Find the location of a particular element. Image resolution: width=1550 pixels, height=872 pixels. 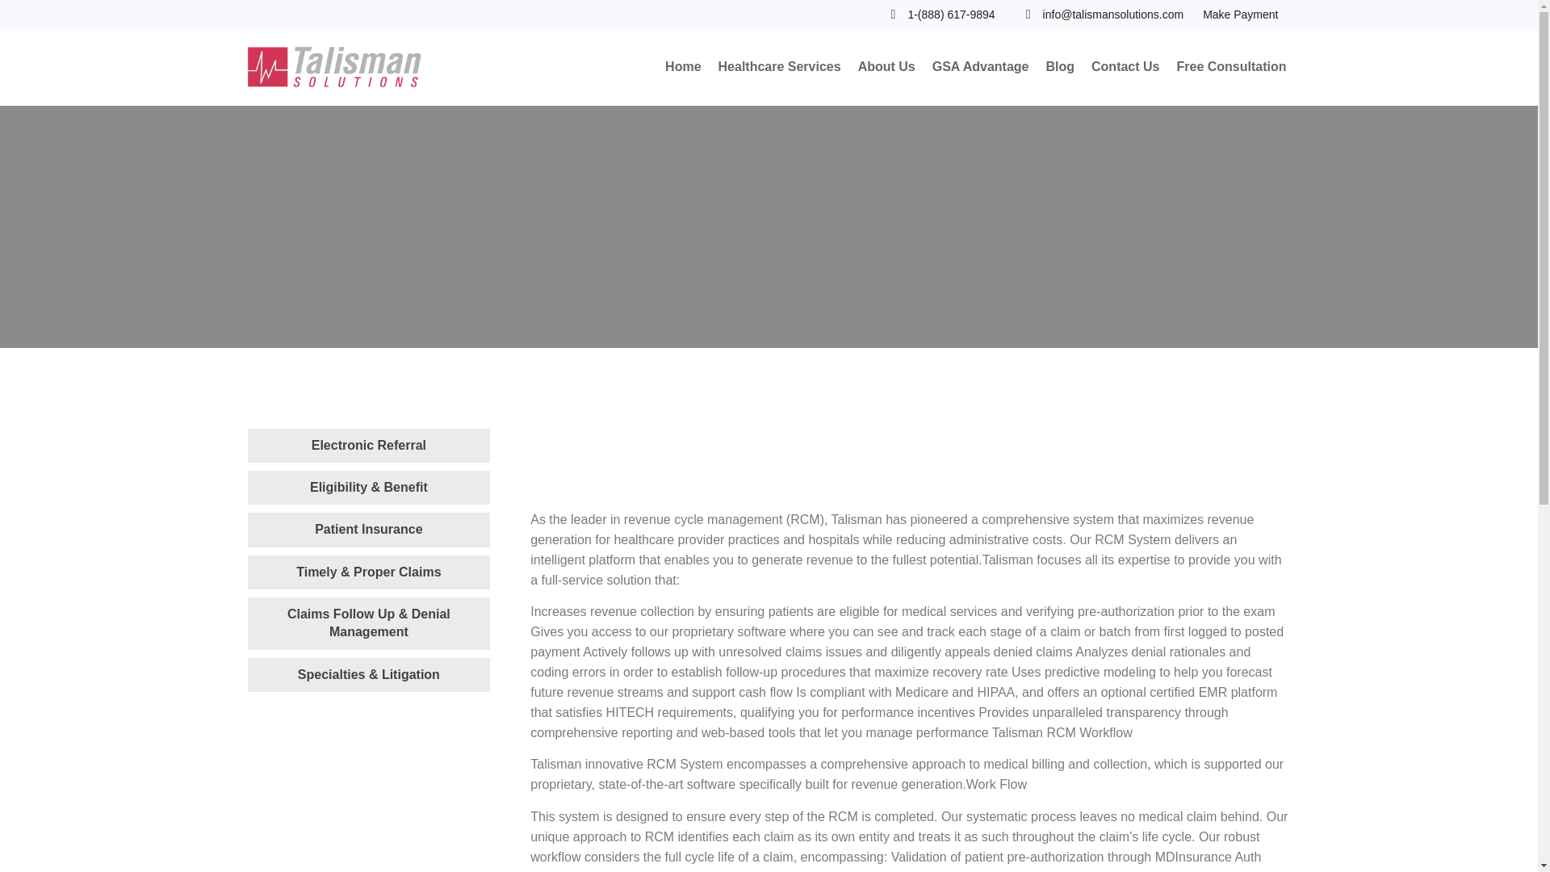

Contact Us is located at coordinates (1125, 68).